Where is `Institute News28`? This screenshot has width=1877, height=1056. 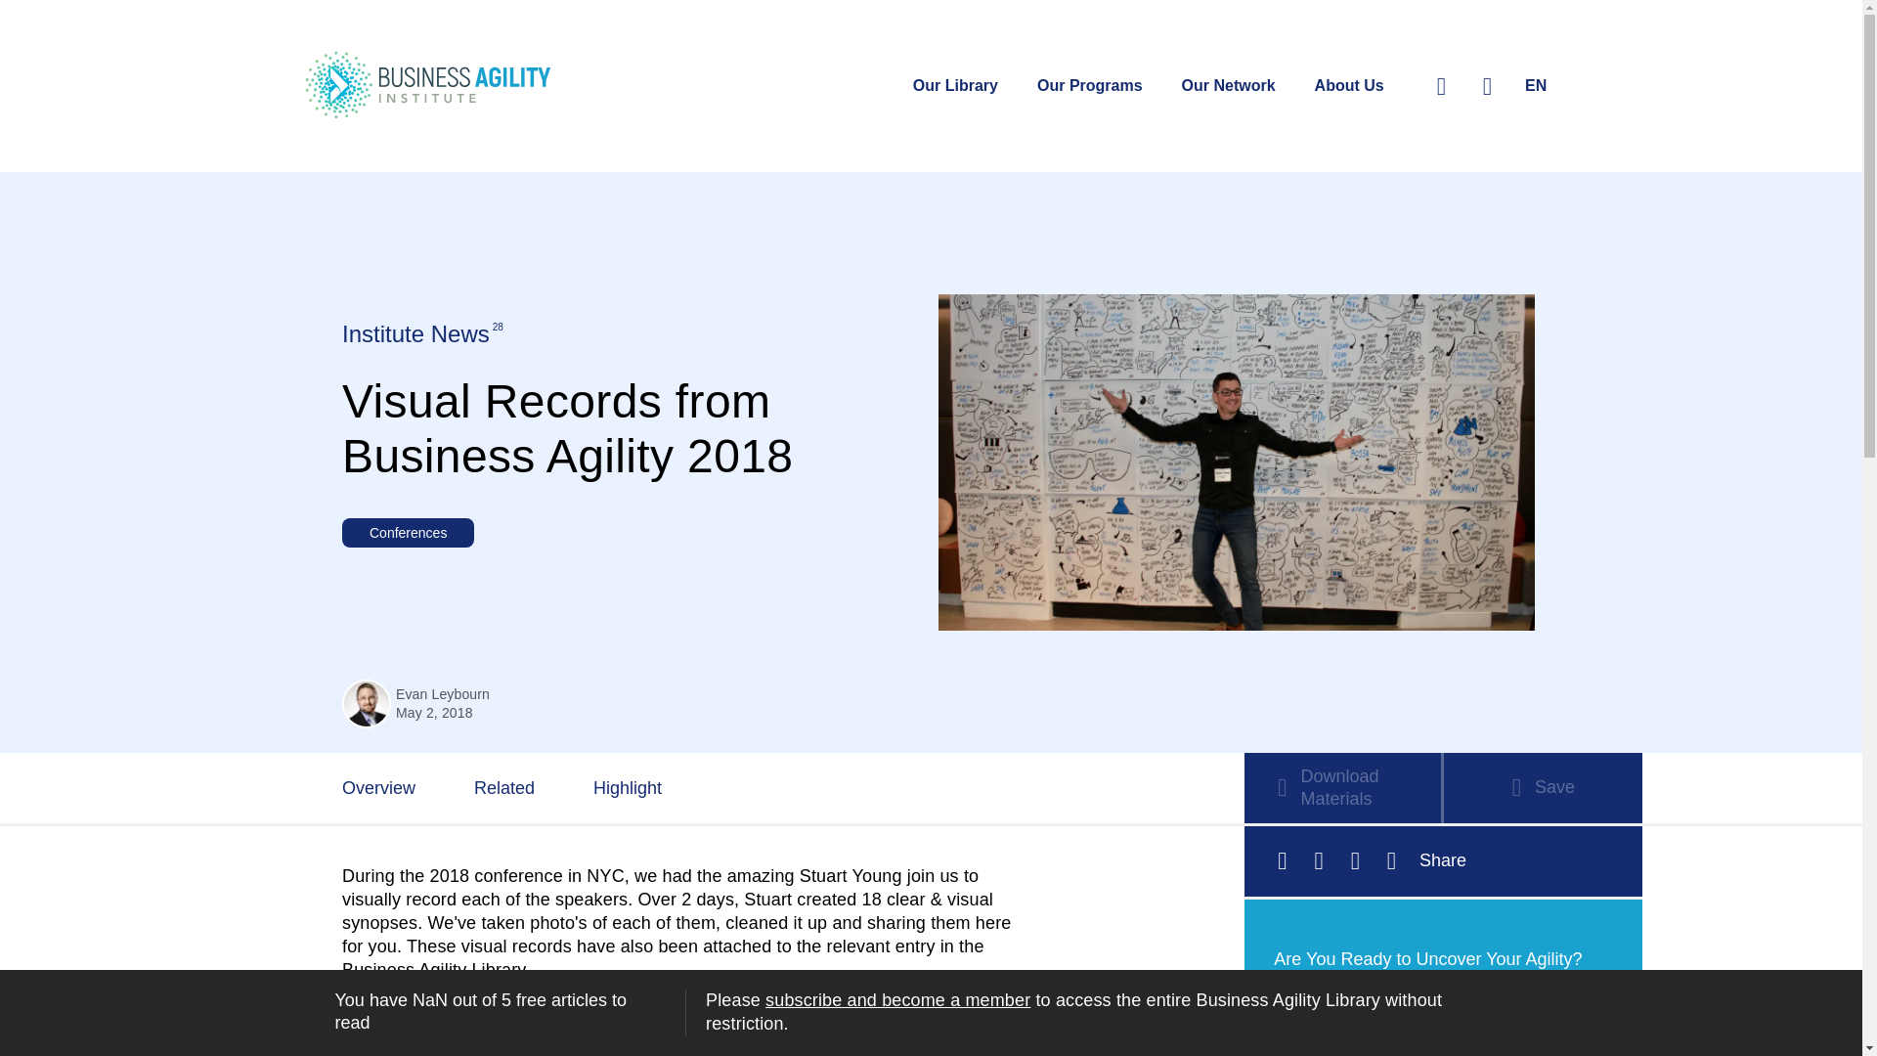 Institute News28 is located at coordinates (420, 334).